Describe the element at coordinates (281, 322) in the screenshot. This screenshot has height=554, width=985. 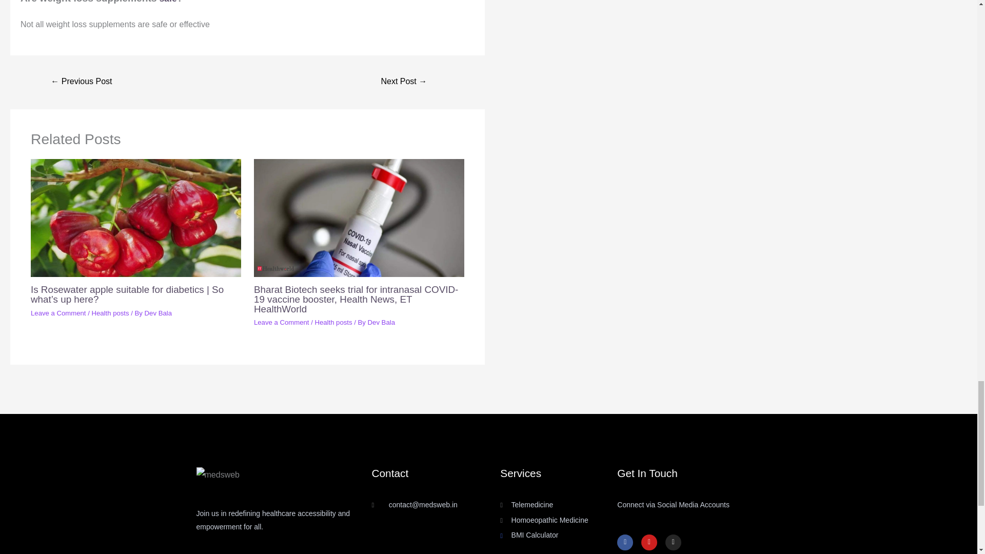
I see `Leave a Comment` at that location.